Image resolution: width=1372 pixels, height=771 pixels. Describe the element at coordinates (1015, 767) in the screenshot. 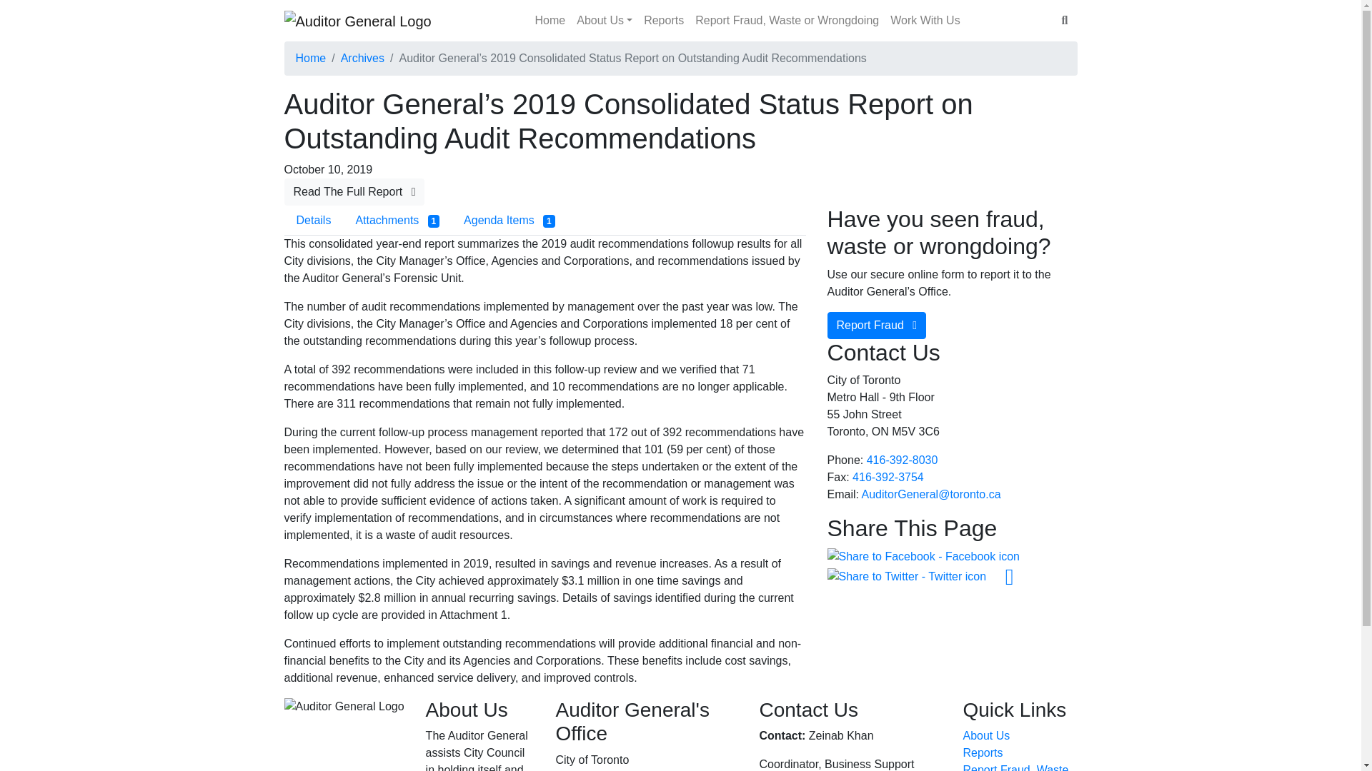

I see `Report Fraud, Waste or Wrongdoing` at that location.